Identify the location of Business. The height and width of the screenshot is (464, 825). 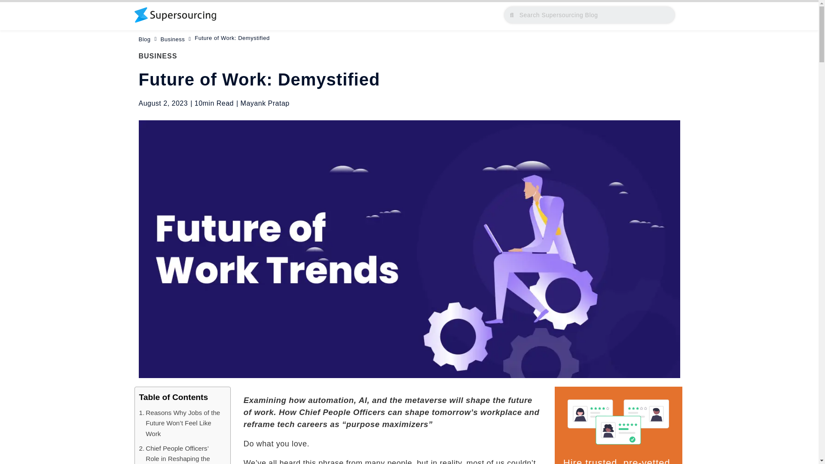
(173, 40).